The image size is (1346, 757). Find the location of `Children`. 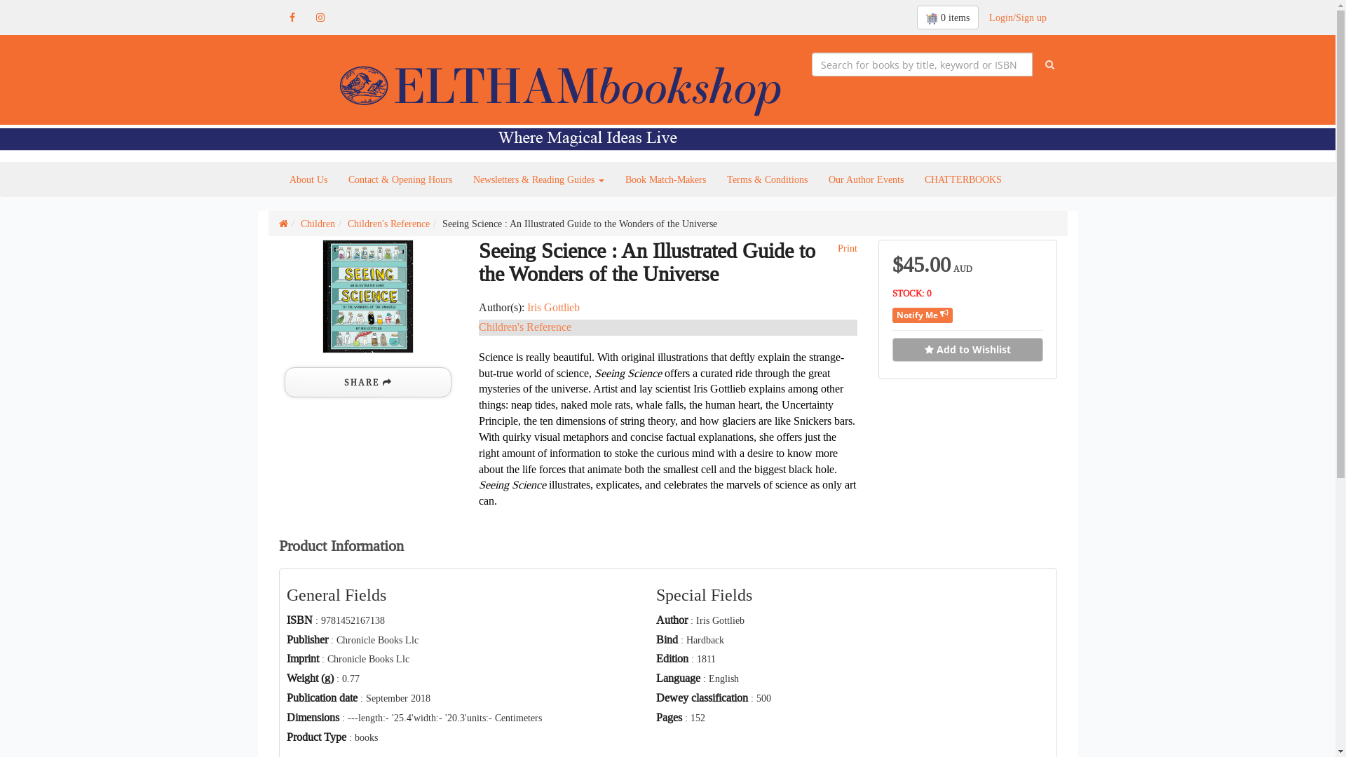

Children is located at coordinates (317, 224).